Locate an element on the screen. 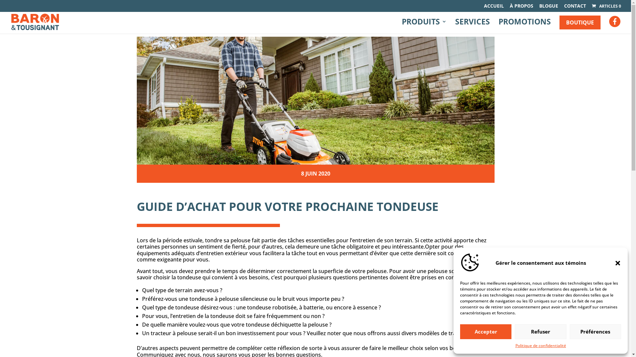 This screenshot has width=636, height=357. Accepter is located at coordinates (486, 332).